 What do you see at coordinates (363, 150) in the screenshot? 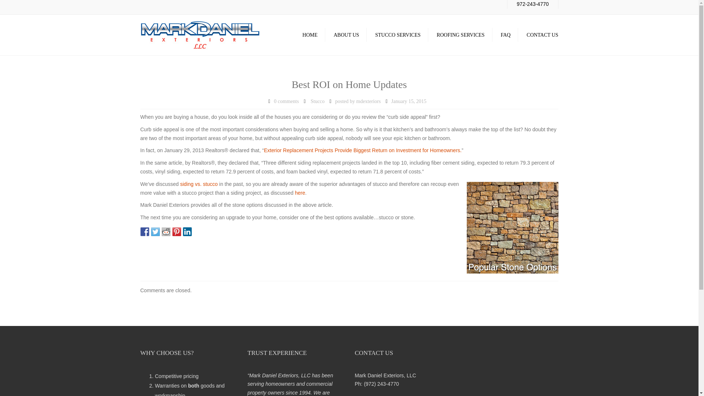
I see `Best home improvement ROI` at bounding box center [363, 150].